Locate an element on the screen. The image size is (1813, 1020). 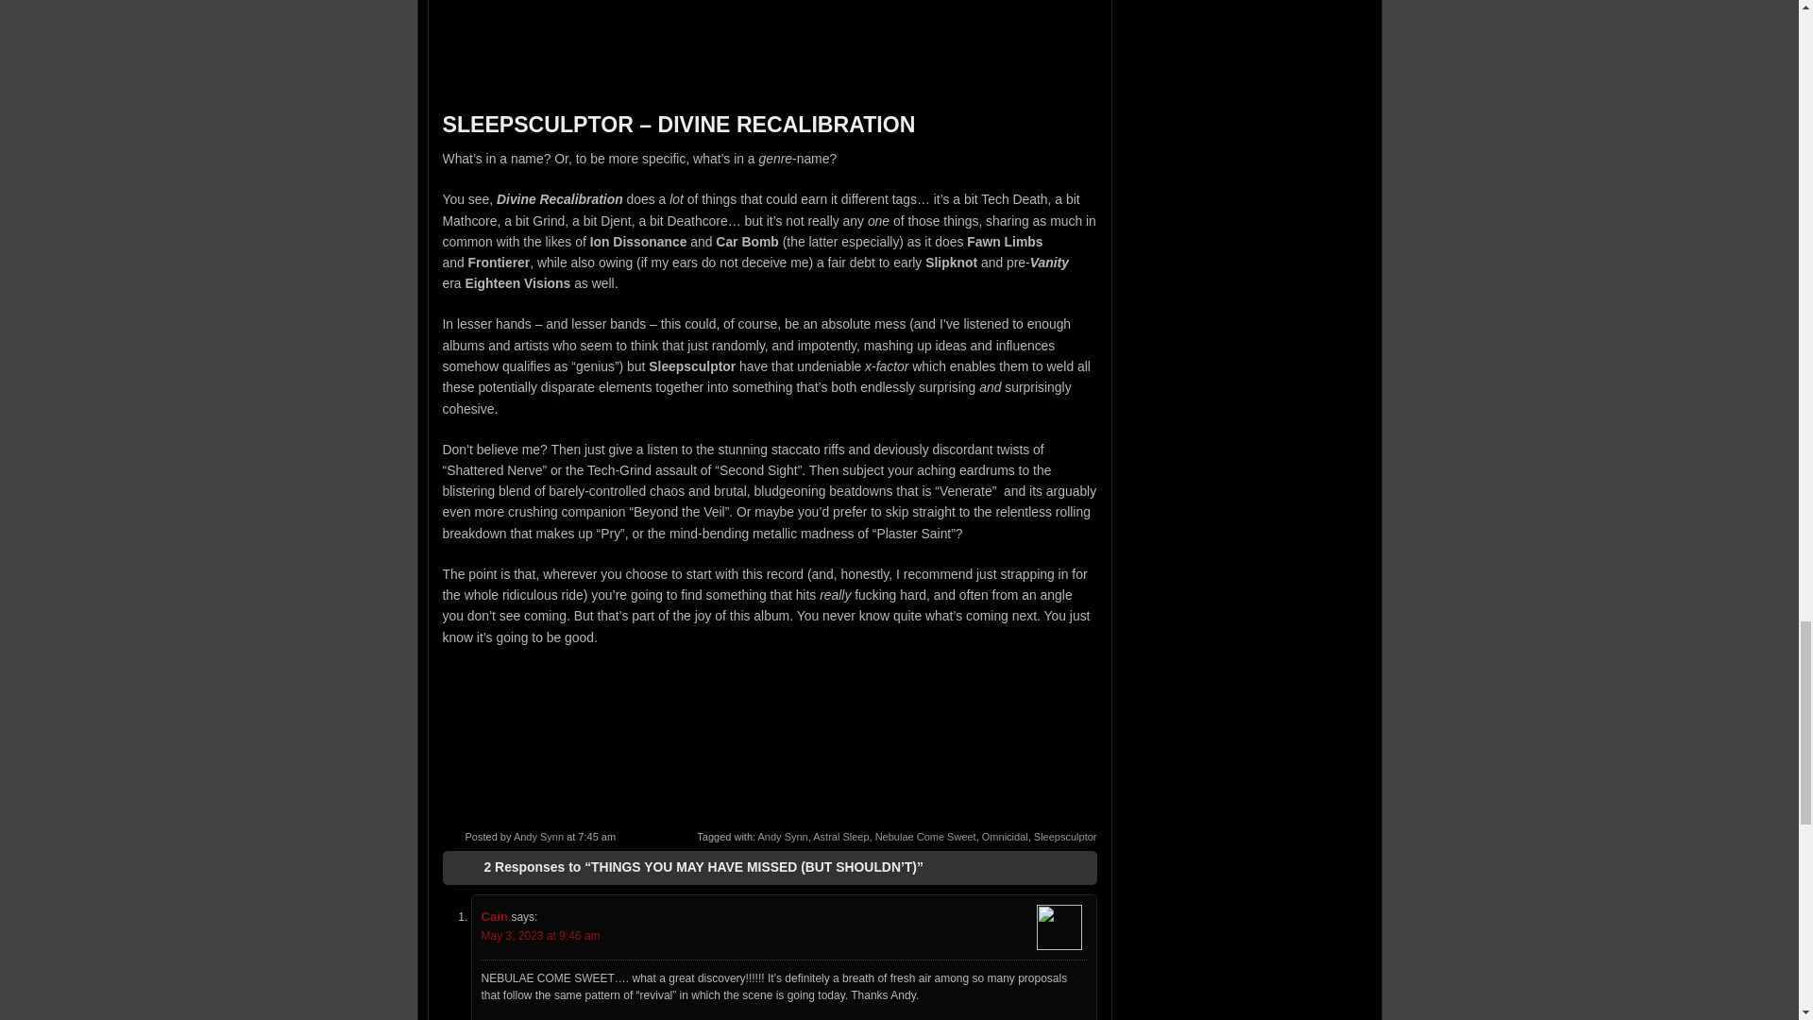
May 3, 2023 at 9:46 am is located at coordinates (540, 935).